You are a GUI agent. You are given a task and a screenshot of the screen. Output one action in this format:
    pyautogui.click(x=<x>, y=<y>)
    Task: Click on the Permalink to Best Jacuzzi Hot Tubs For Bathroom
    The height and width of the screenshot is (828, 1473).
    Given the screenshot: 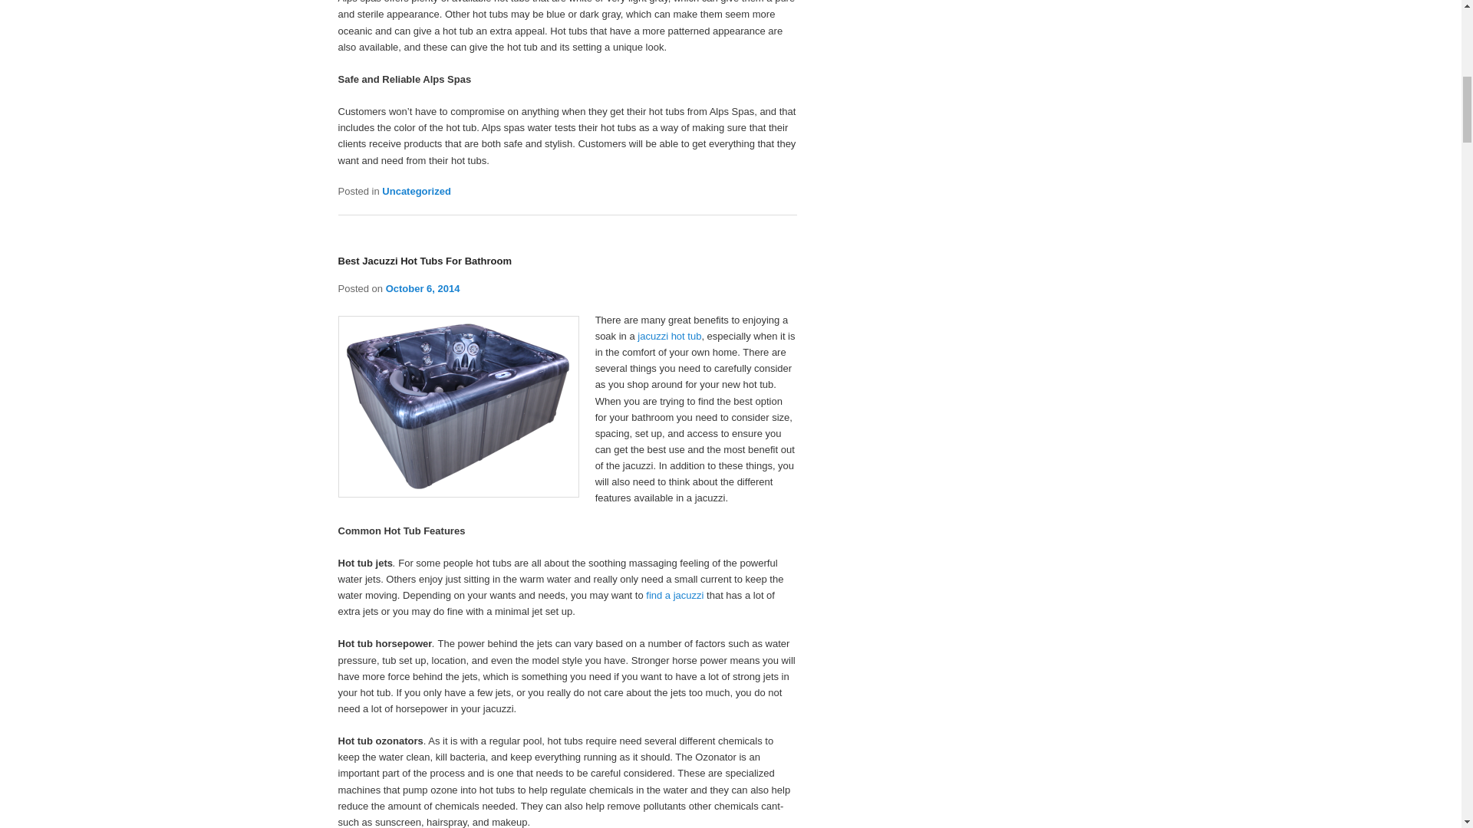 What is the action you would take?
    pyautogui.click(x=423, y=261)
    